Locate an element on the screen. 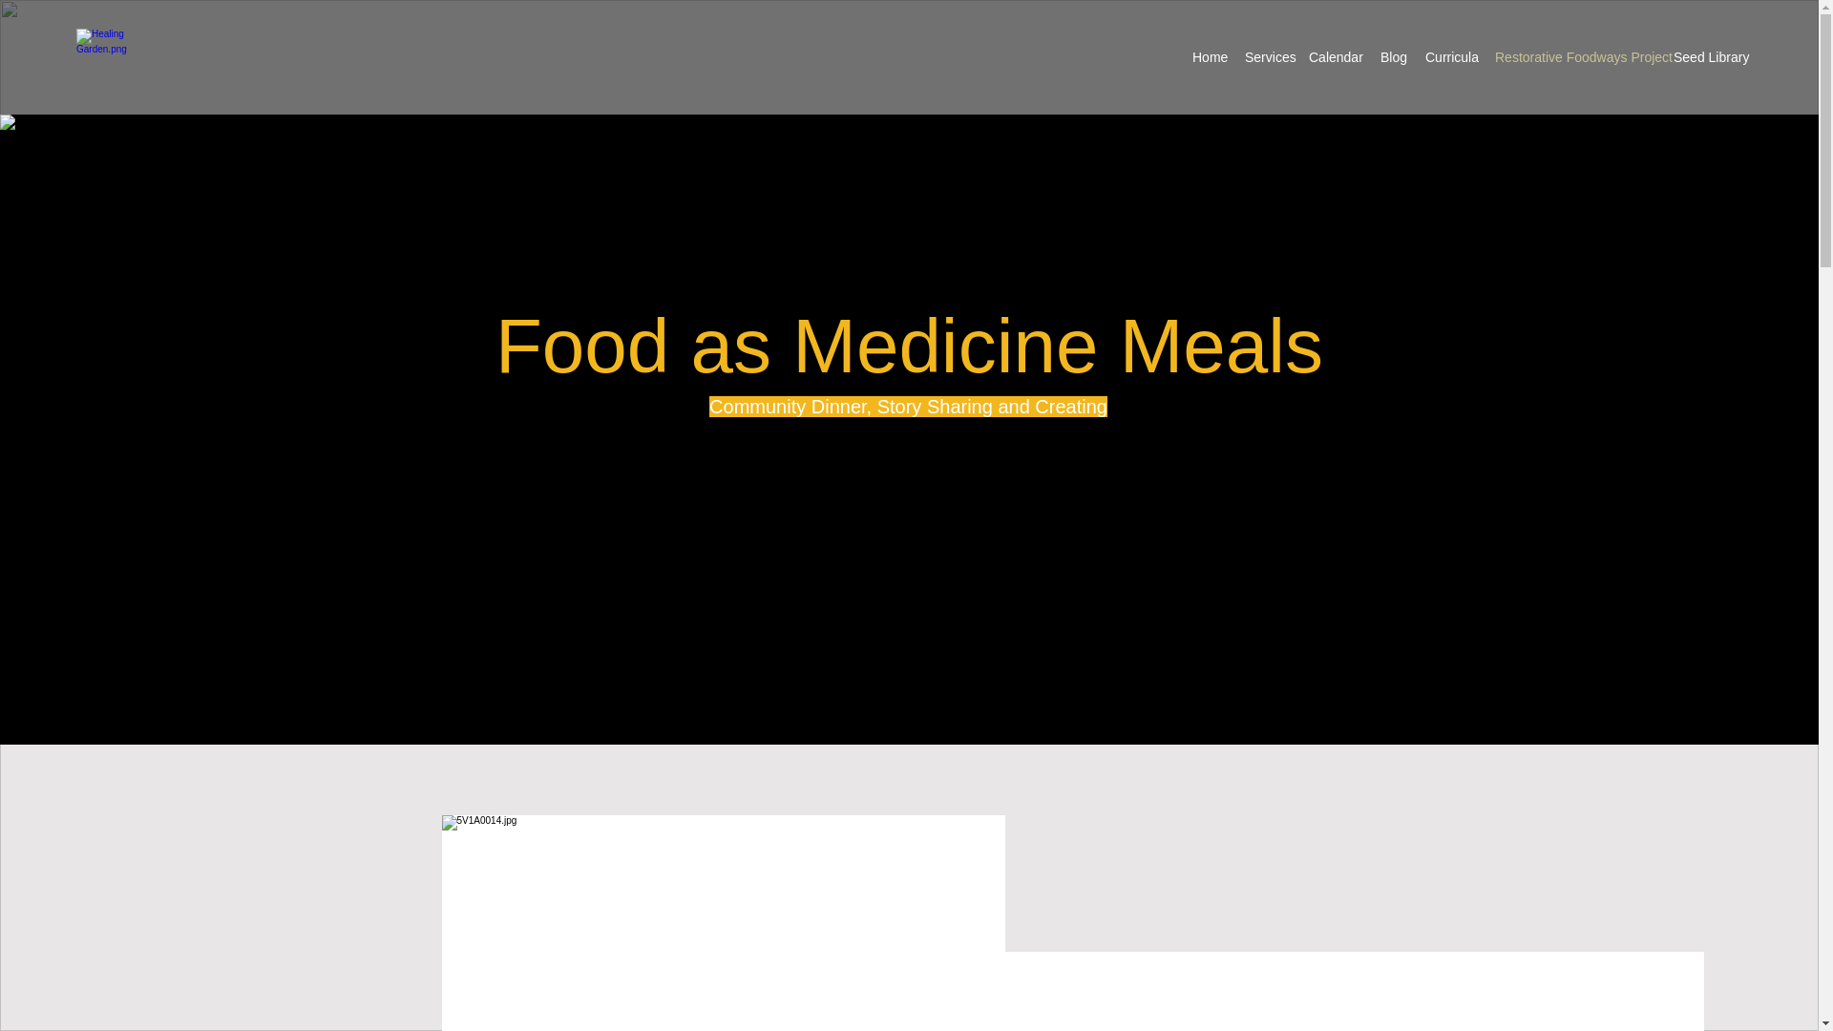 This screenshot has width=1833, height=1031. Seed Library is located at coordinates (1708, 57).